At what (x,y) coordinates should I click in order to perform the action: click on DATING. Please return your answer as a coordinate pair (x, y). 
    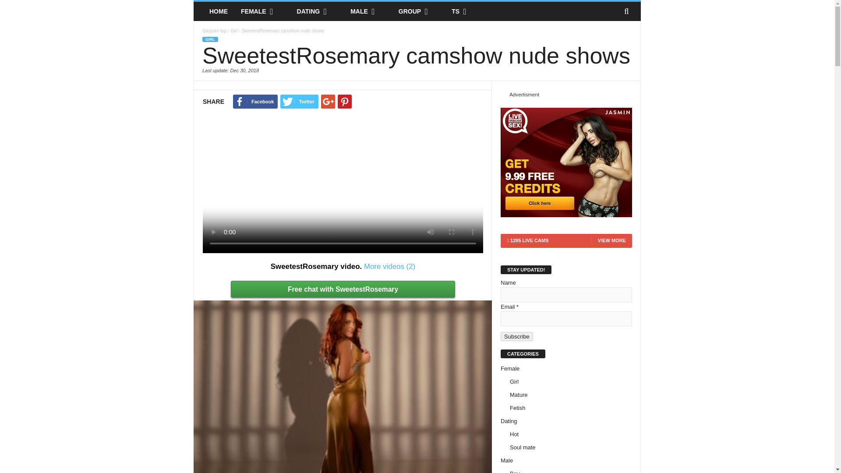
    Looking at the image, I should click on (317, 11).